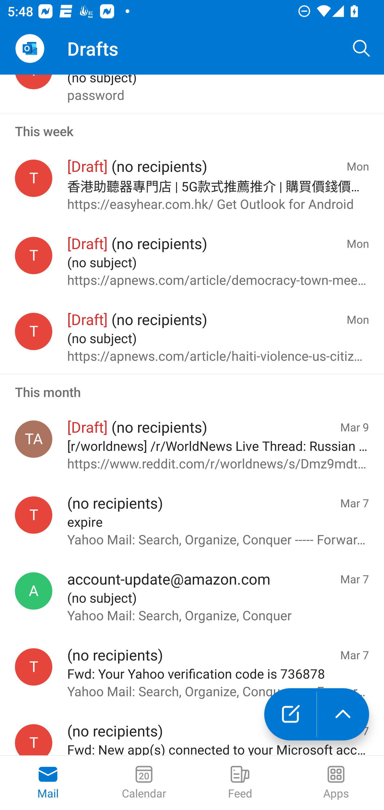 The width and height of the screenshot is (384, 810). Describe the element at coordinates (144, 783) in the screenshot. I see `Calendar` at that location.